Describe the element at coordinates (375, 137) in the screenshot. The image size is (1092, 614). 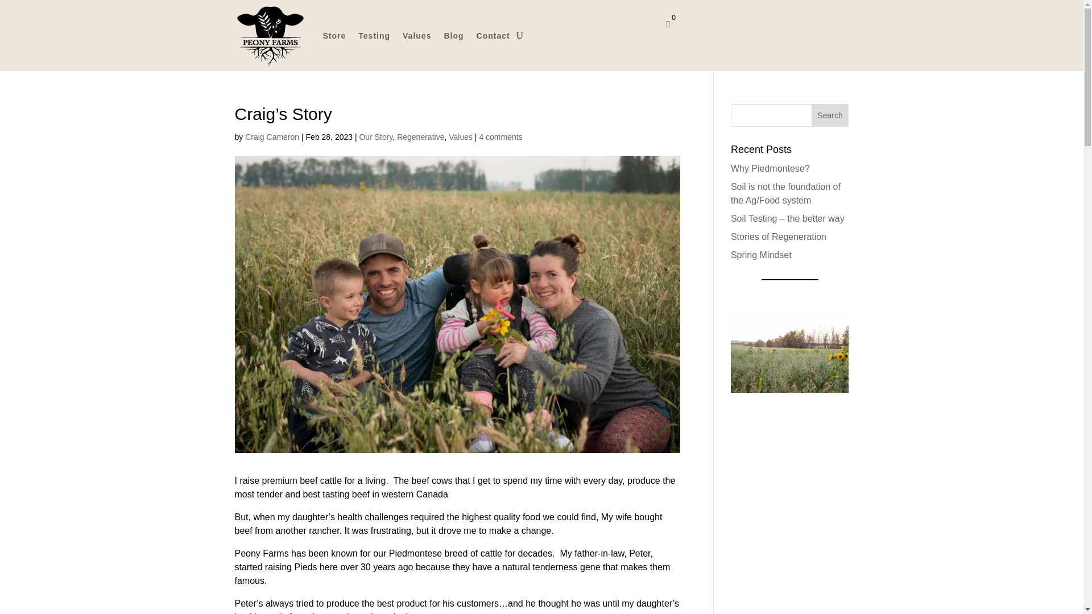
I see `Our Story` at that location.